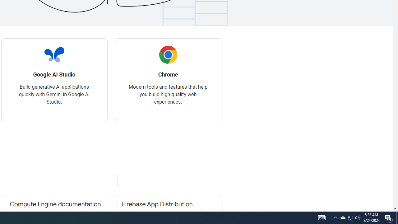  I want to click on ChromeOS logo, so click(168, 55).